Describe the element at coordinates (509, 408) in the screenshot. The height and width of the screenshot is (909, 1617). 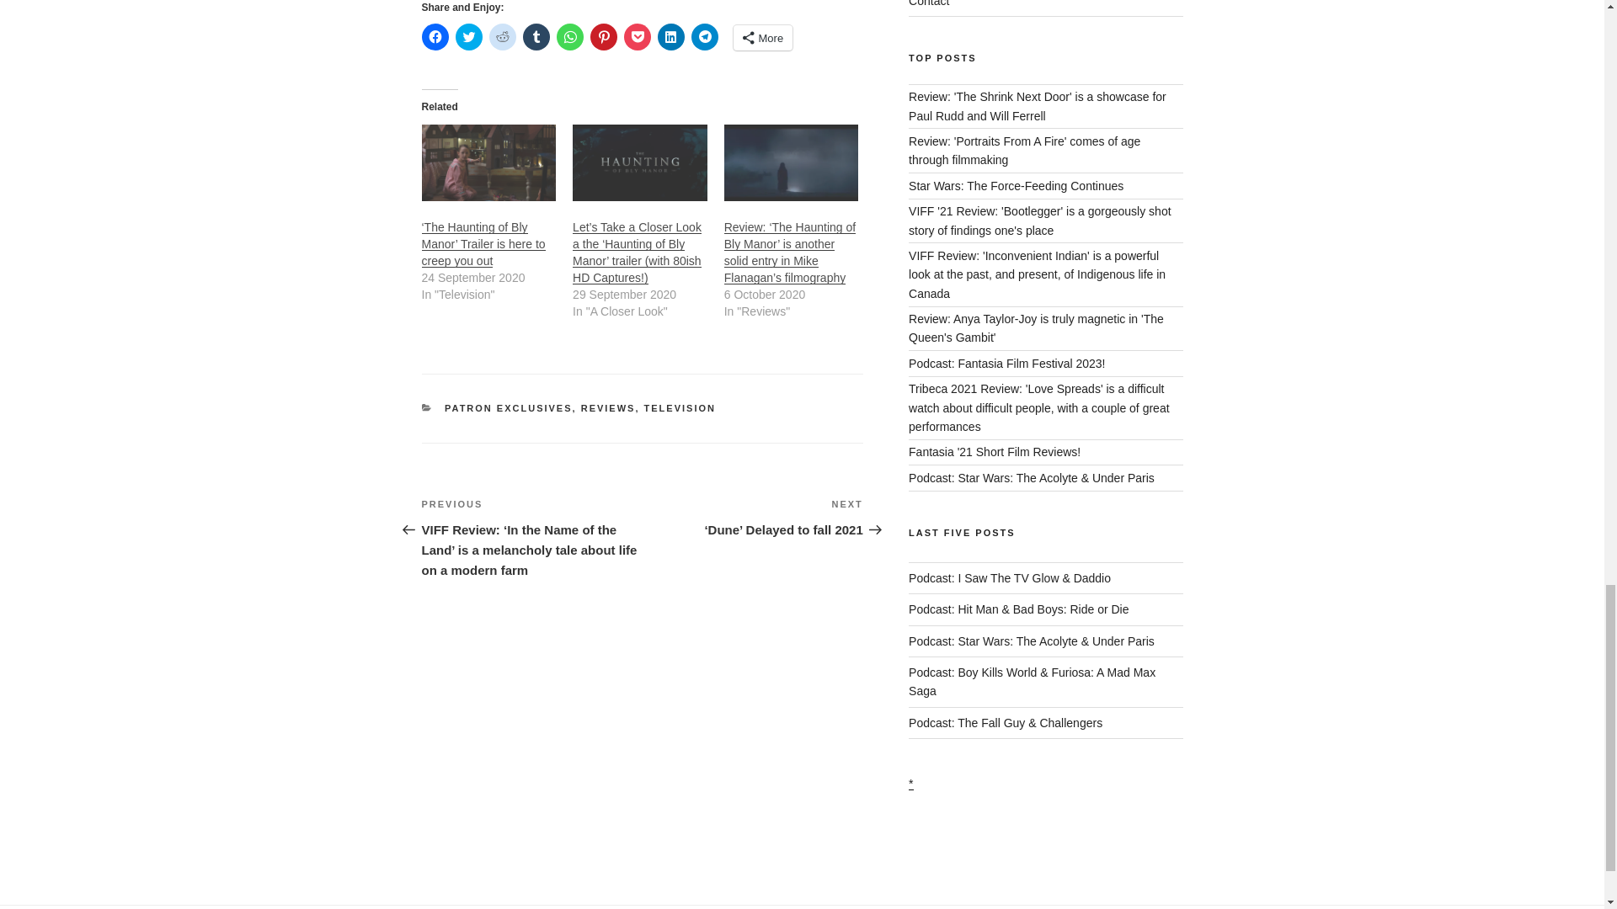
I see `PATRON EXCLUSIVES` at that location.